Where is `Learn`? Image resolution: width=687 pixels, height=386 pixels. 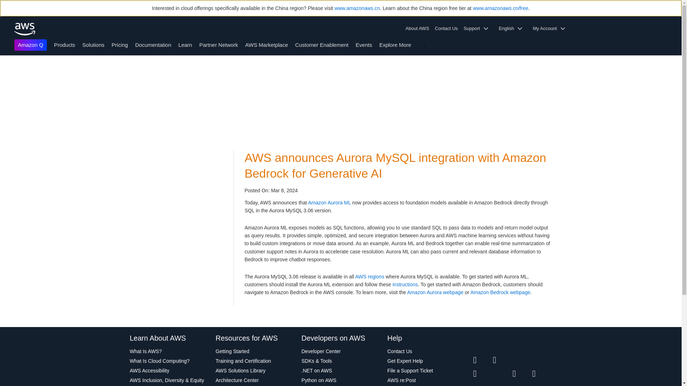
Learn is located at coordinates (185, 44).